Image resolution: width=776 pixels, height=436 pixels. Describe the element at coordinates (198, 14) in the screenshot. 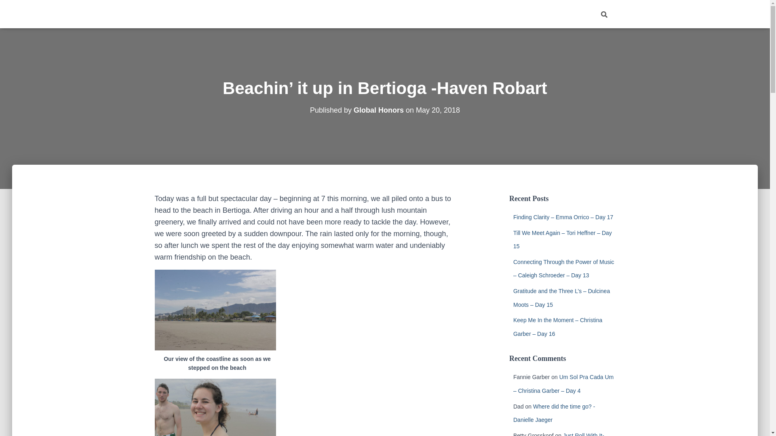

I see `Global Honors Blog` at that location.